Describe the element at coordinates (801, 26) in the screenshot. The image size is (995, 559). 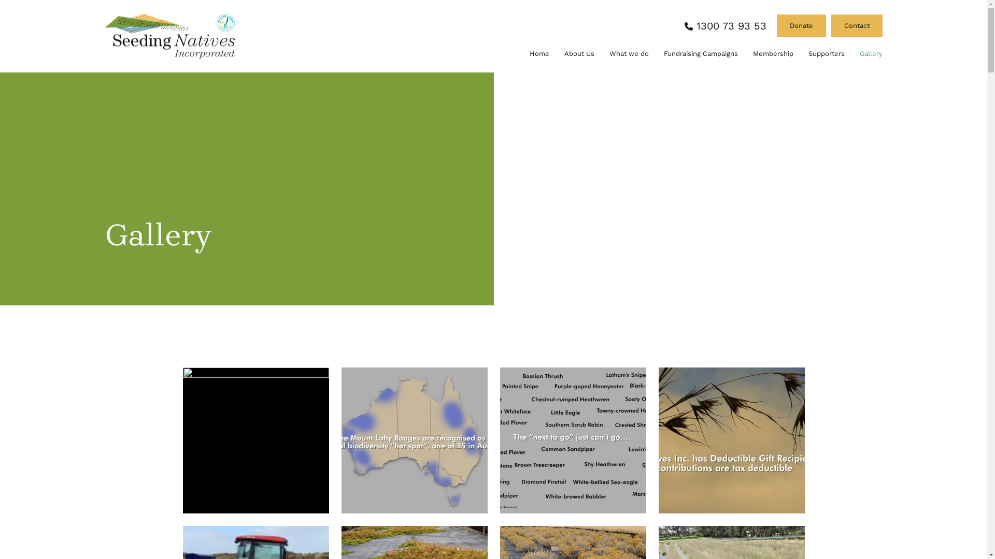
I see `Donate` at that location.